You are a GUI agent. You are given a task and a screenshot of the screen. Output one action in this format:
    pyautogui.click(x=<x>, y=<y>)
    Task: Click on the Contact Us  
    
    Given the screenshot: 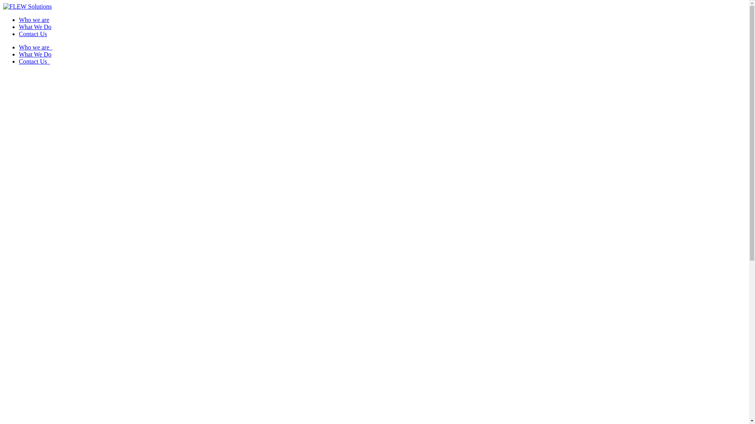 What is the action you would take?
    pyautogui.click(x=35, y=61)
    